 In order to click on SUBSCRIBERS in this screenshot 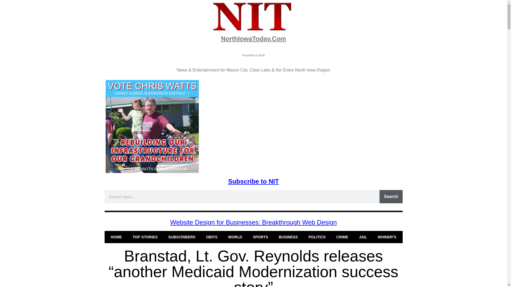, I will do `click(182, 237)`.